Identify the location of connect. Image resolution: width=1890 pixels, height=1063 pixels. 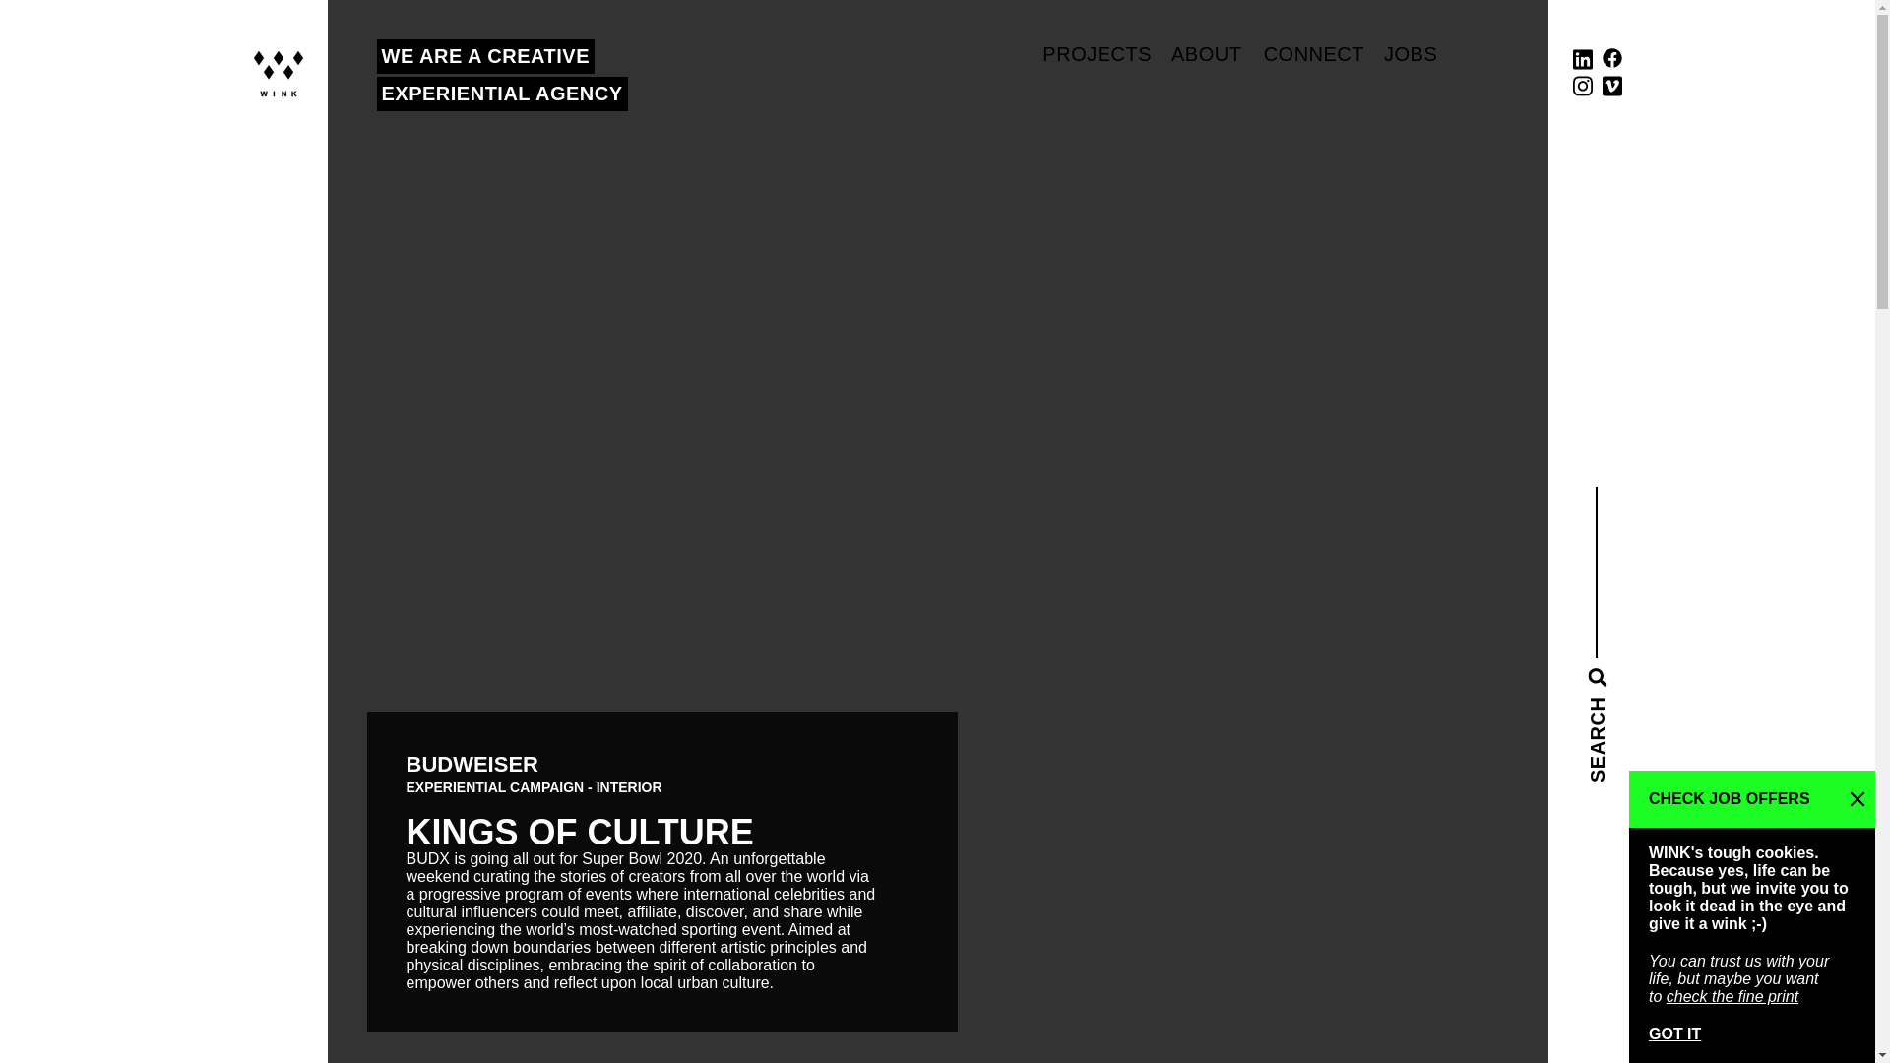
(502, 75).